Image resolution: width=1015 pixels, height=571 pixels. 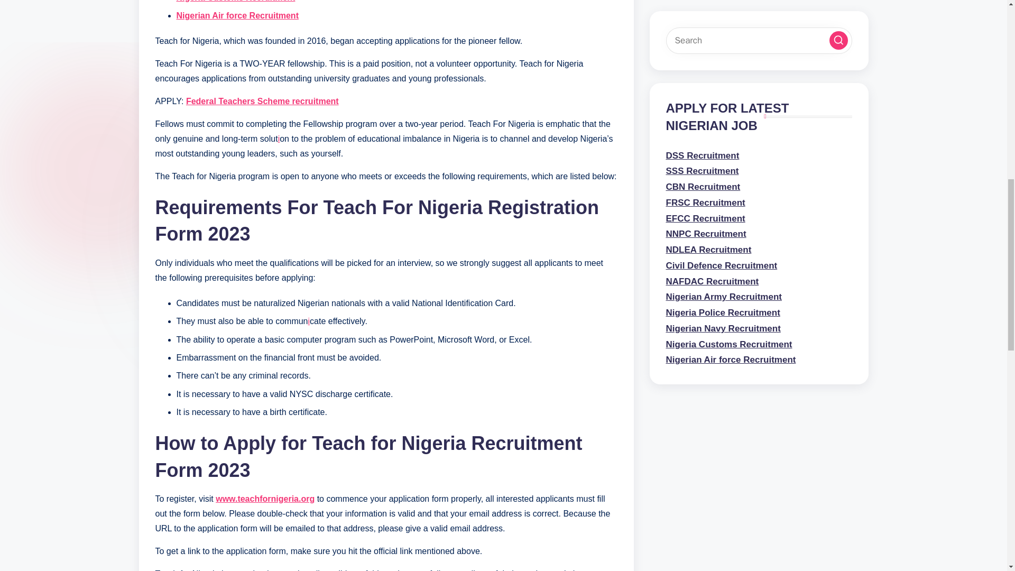 I want to click on Federal Teachers Scheme recruitment, so click(x=262, y=100).